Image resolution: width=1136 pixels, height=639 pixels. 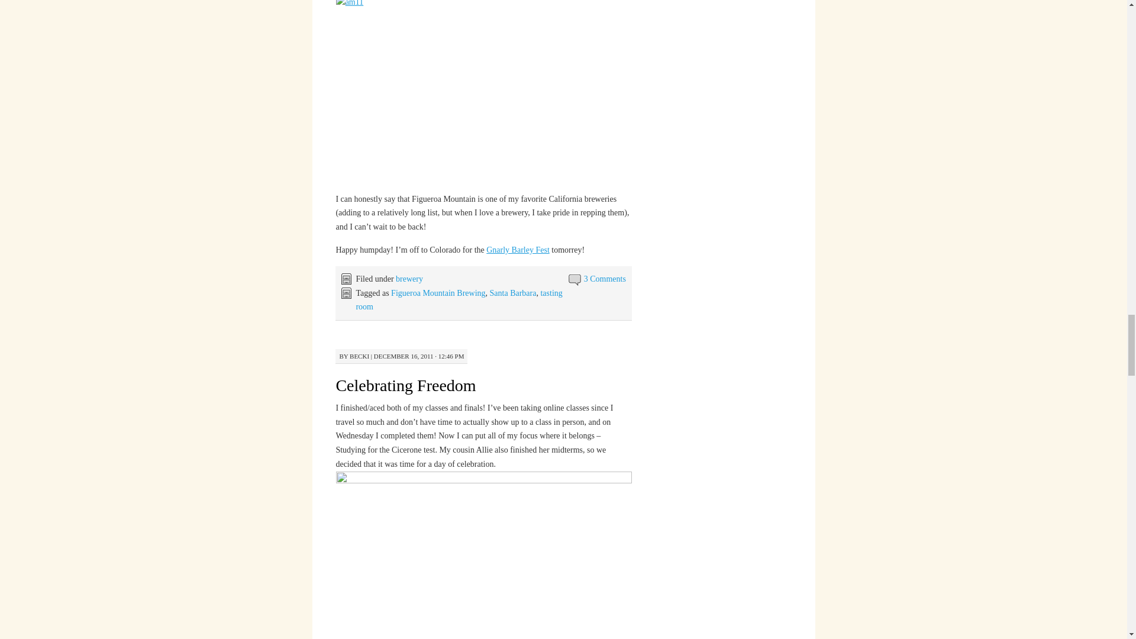 What do you see at coordinates (405, 386) in the screenshot?
I see `Celebrating Freedom` at bounding box center [405, 386].